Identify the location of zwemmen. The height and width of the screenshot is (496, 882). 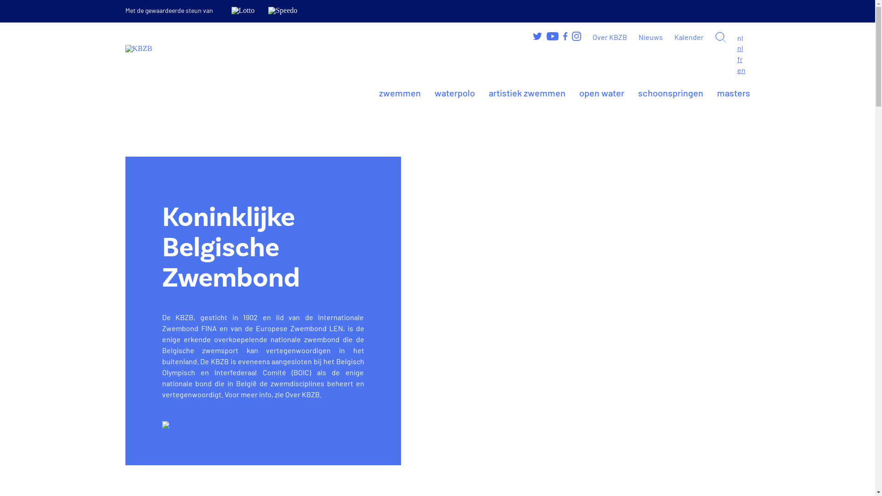
(400, 93).